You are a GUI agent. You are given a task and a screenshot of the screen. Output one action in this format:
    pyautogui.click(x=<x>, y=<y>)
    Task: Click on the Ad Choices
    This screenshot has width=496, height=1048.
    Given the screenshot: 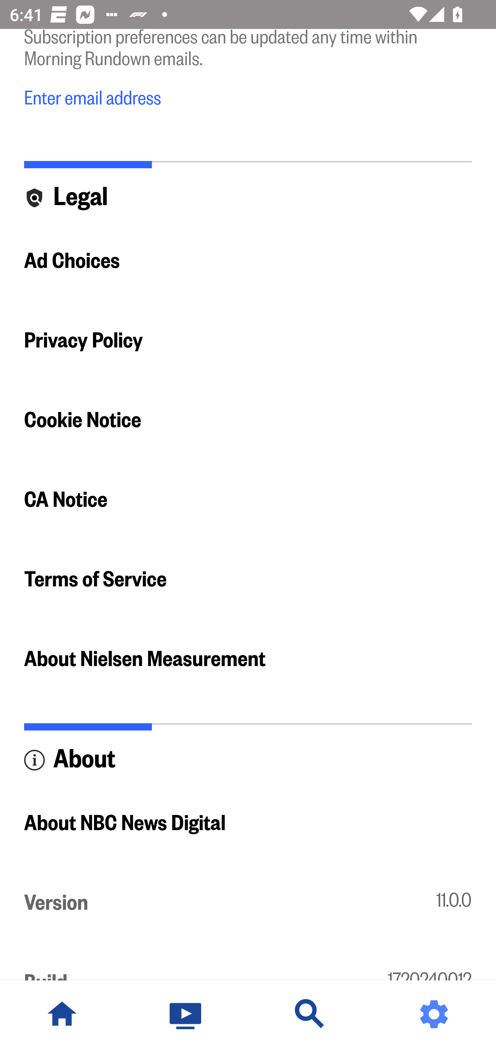 What is the action you would take?
    pyautogui.click(x=248, y=261)
    